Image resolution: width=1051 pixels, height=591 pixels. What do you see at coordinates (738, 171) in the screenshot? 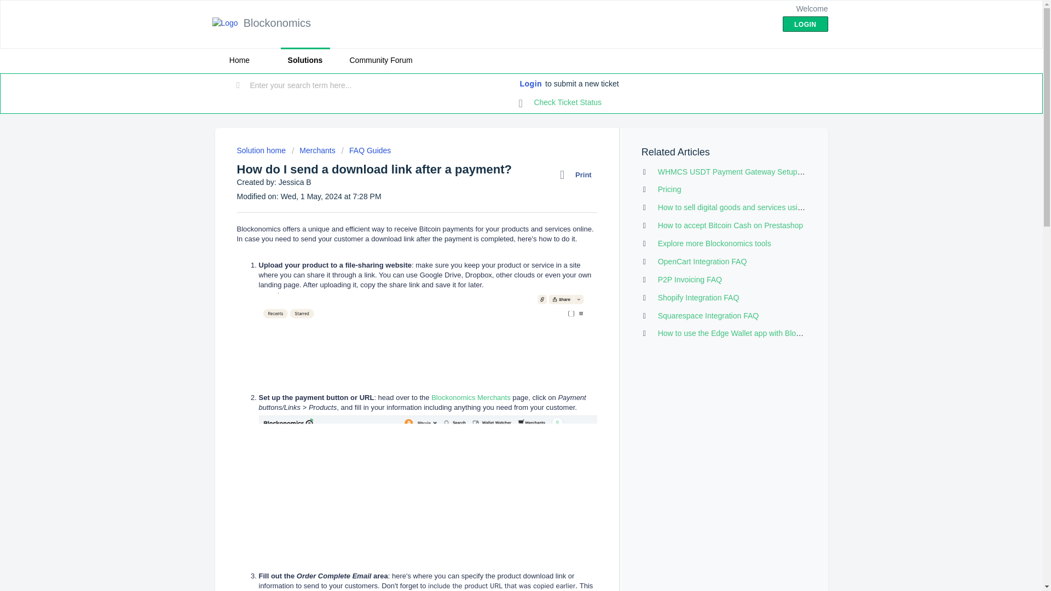
I see `WHMCS USDT Payment Gateway Setup Guide` at bounding box center [738, 171].